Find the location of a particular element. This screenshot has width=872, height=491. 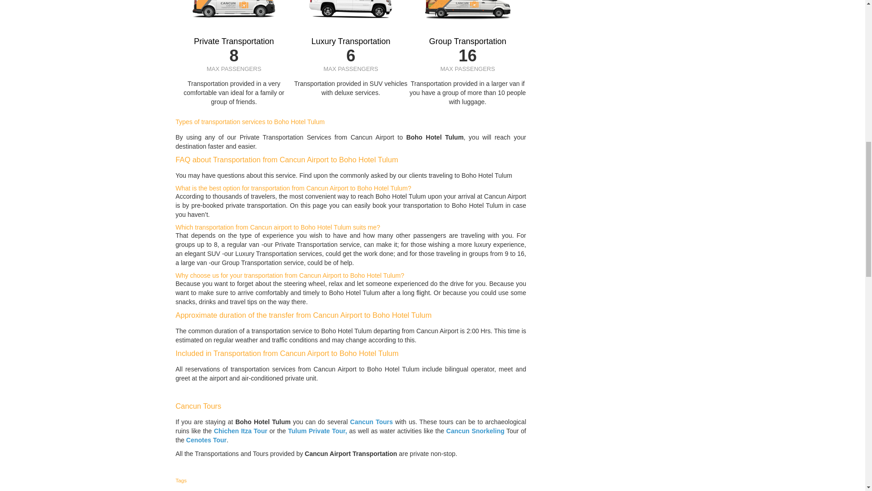

Luxury Transportation is located at coordinates (351, 41).